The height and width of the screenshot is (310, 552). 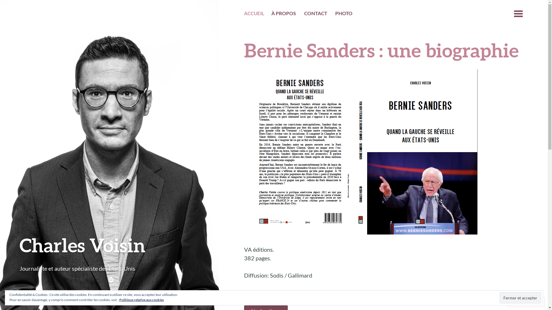 What do you see at coordinates (520, 298) in the screenshot?
I see `Fermer et accepter` at bounding box center [520, 298].